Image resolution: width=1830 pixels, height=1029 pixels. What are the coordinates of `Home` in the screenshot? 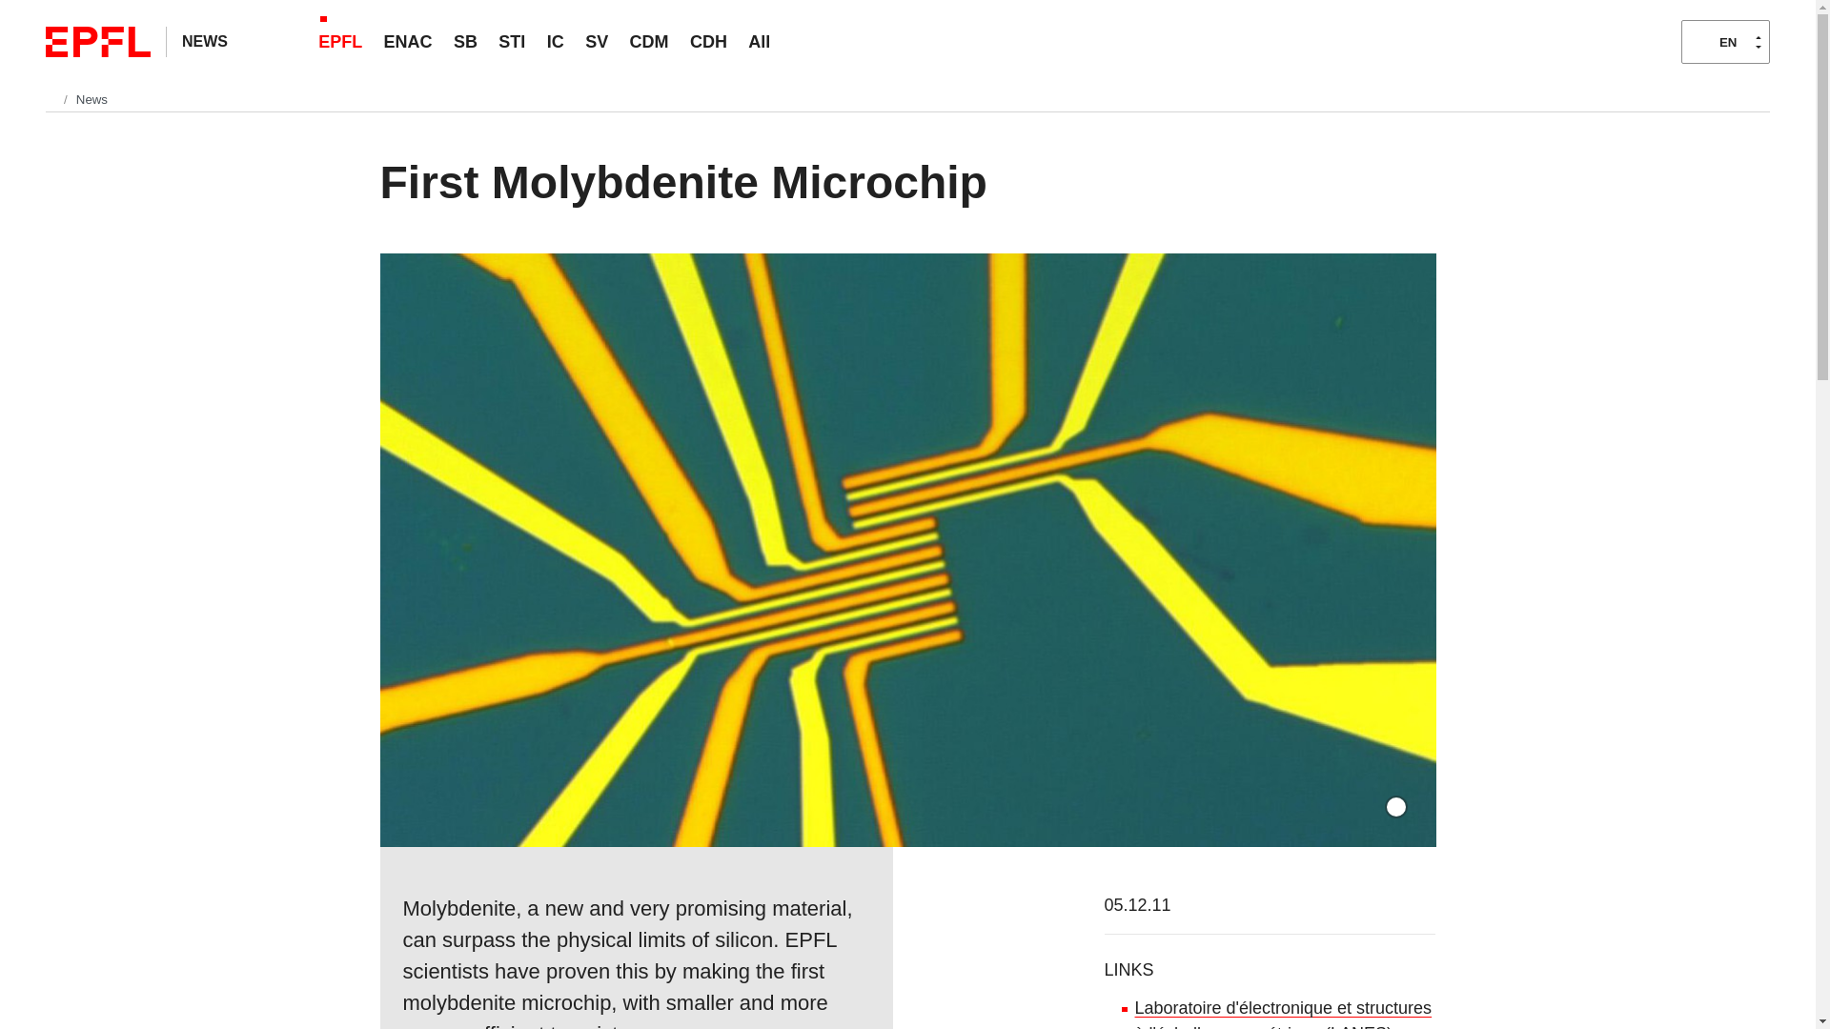 It's located at (53, 99).